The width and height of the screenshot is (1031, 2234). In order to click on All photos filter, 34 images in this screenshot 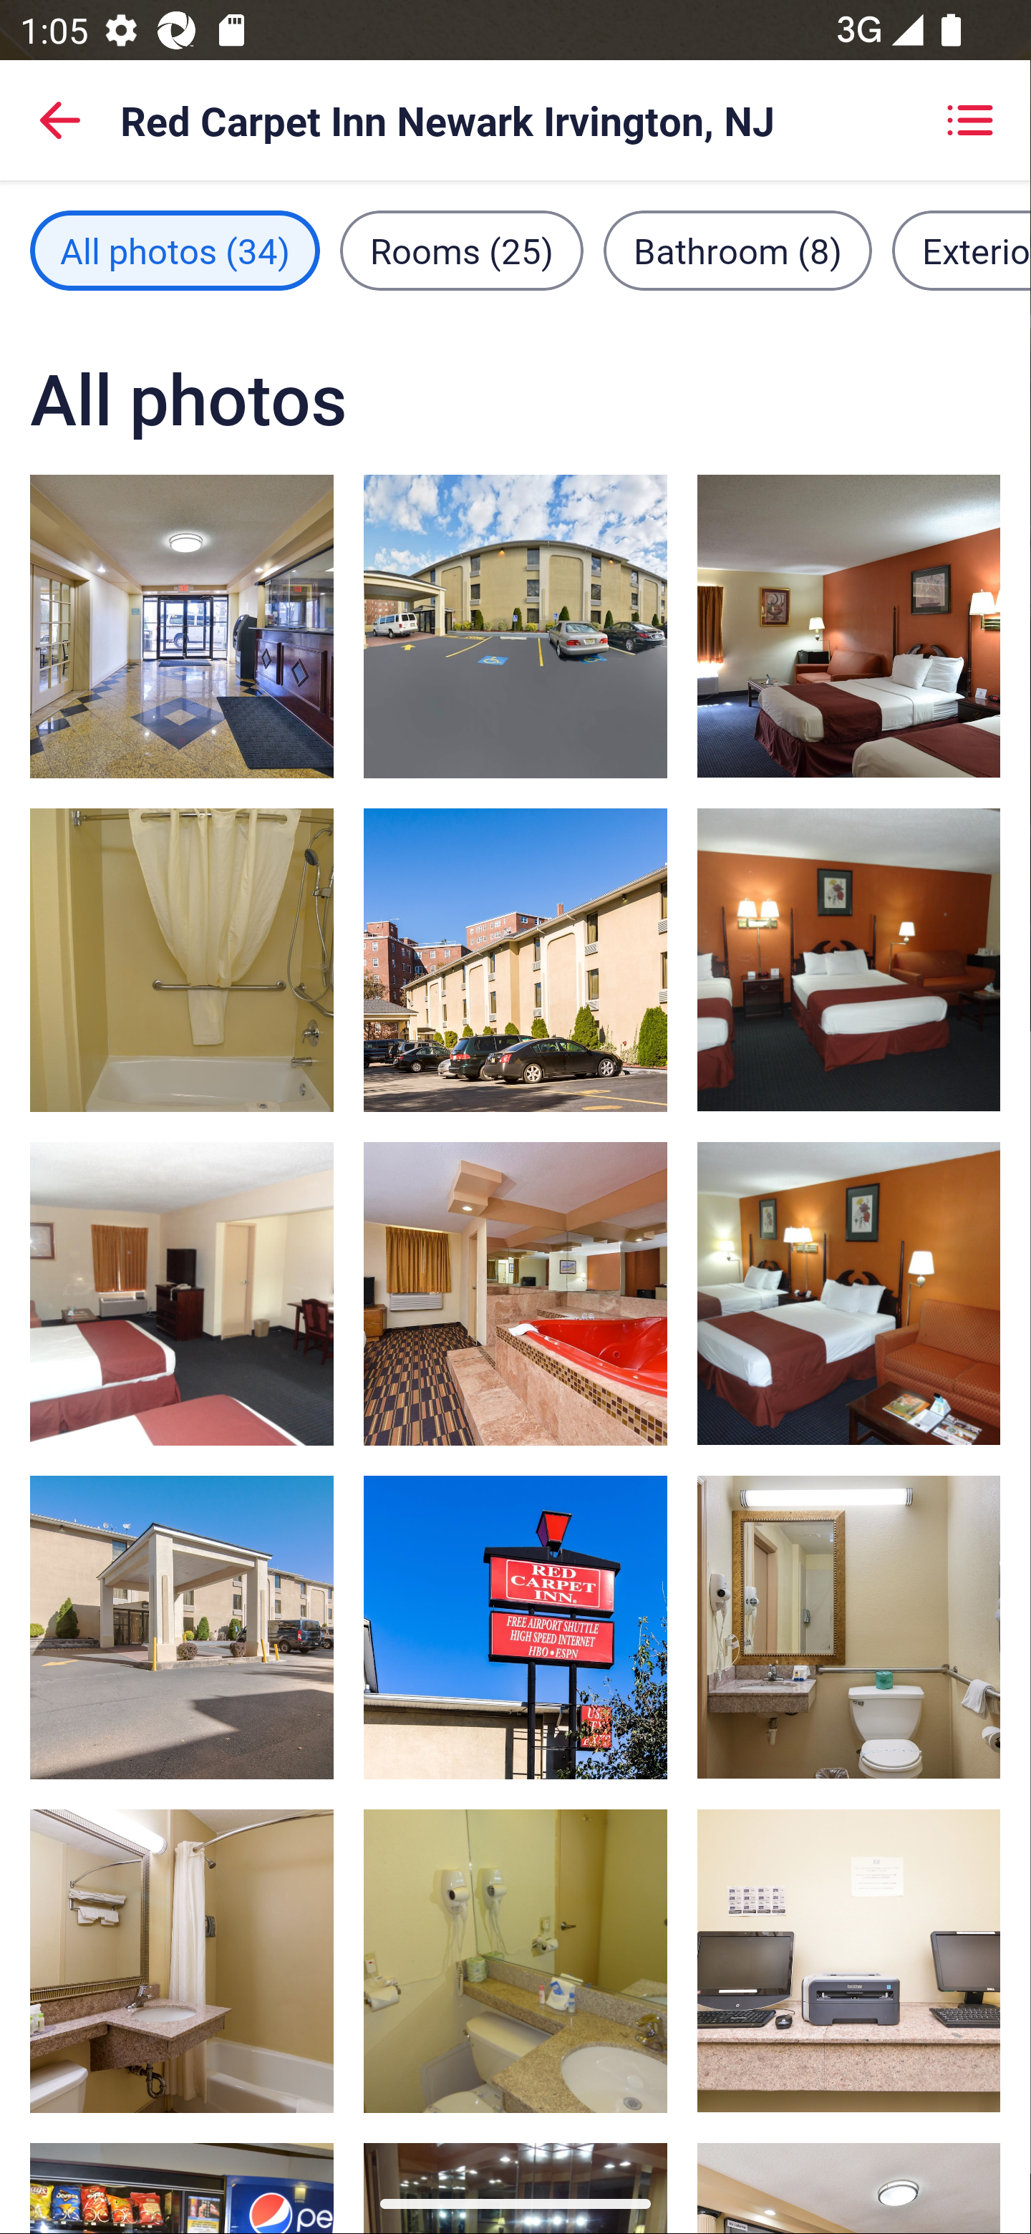, I will do `click(175, 250)`.